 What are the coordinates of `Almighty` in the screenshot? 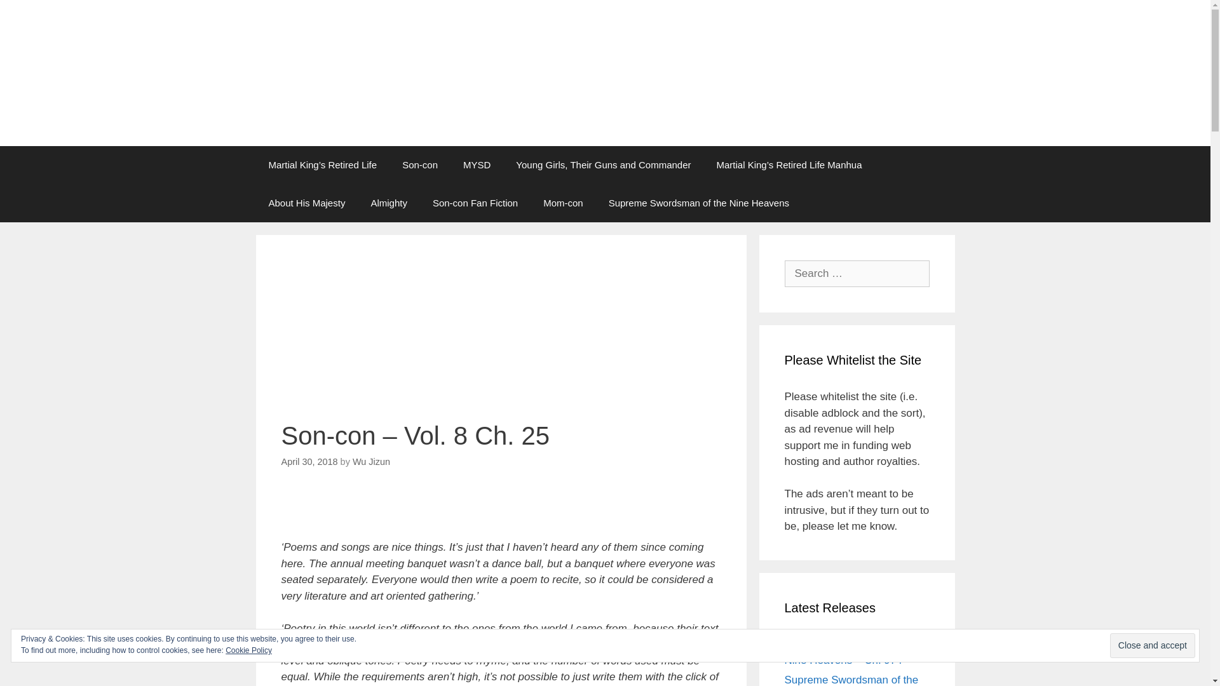 It's located at (388, 203).